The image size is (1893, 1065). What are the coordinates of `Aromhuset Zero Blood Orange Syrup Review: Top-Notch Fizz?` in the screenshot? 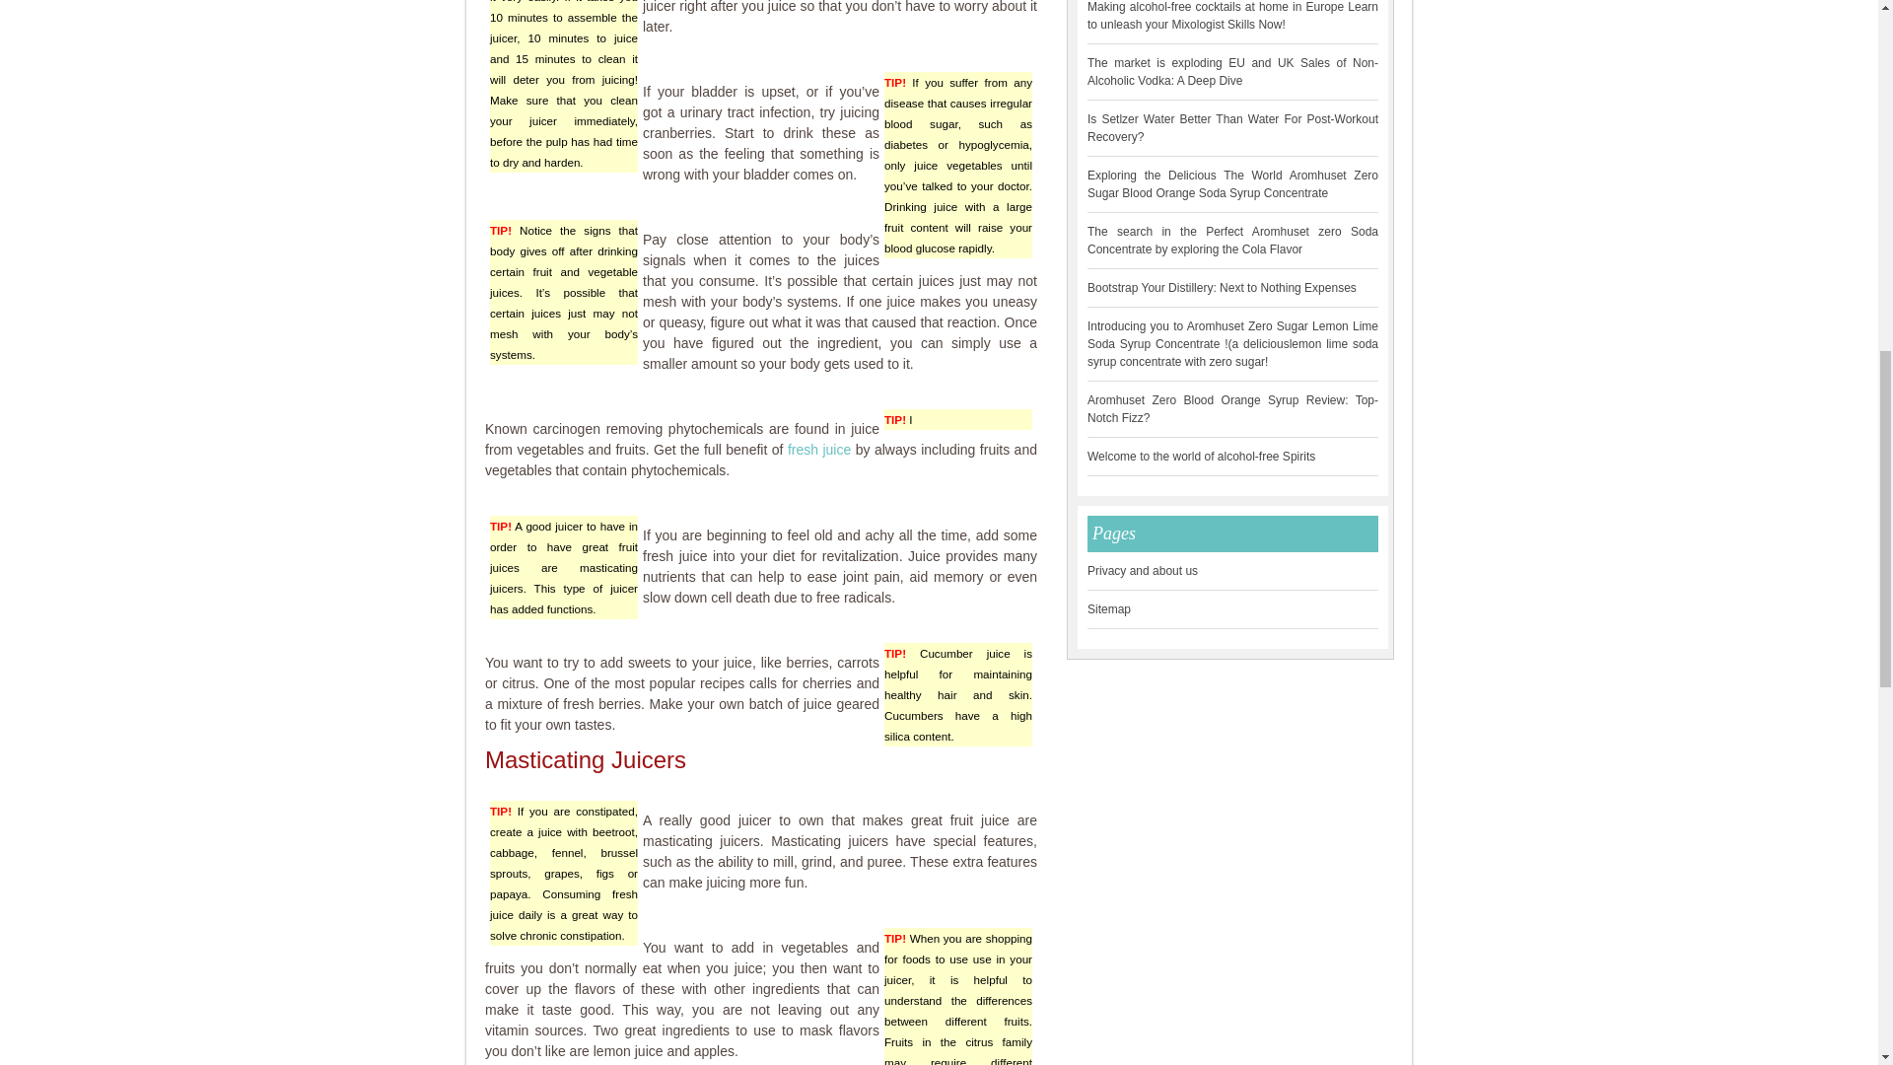 It's located at (1232, 408).